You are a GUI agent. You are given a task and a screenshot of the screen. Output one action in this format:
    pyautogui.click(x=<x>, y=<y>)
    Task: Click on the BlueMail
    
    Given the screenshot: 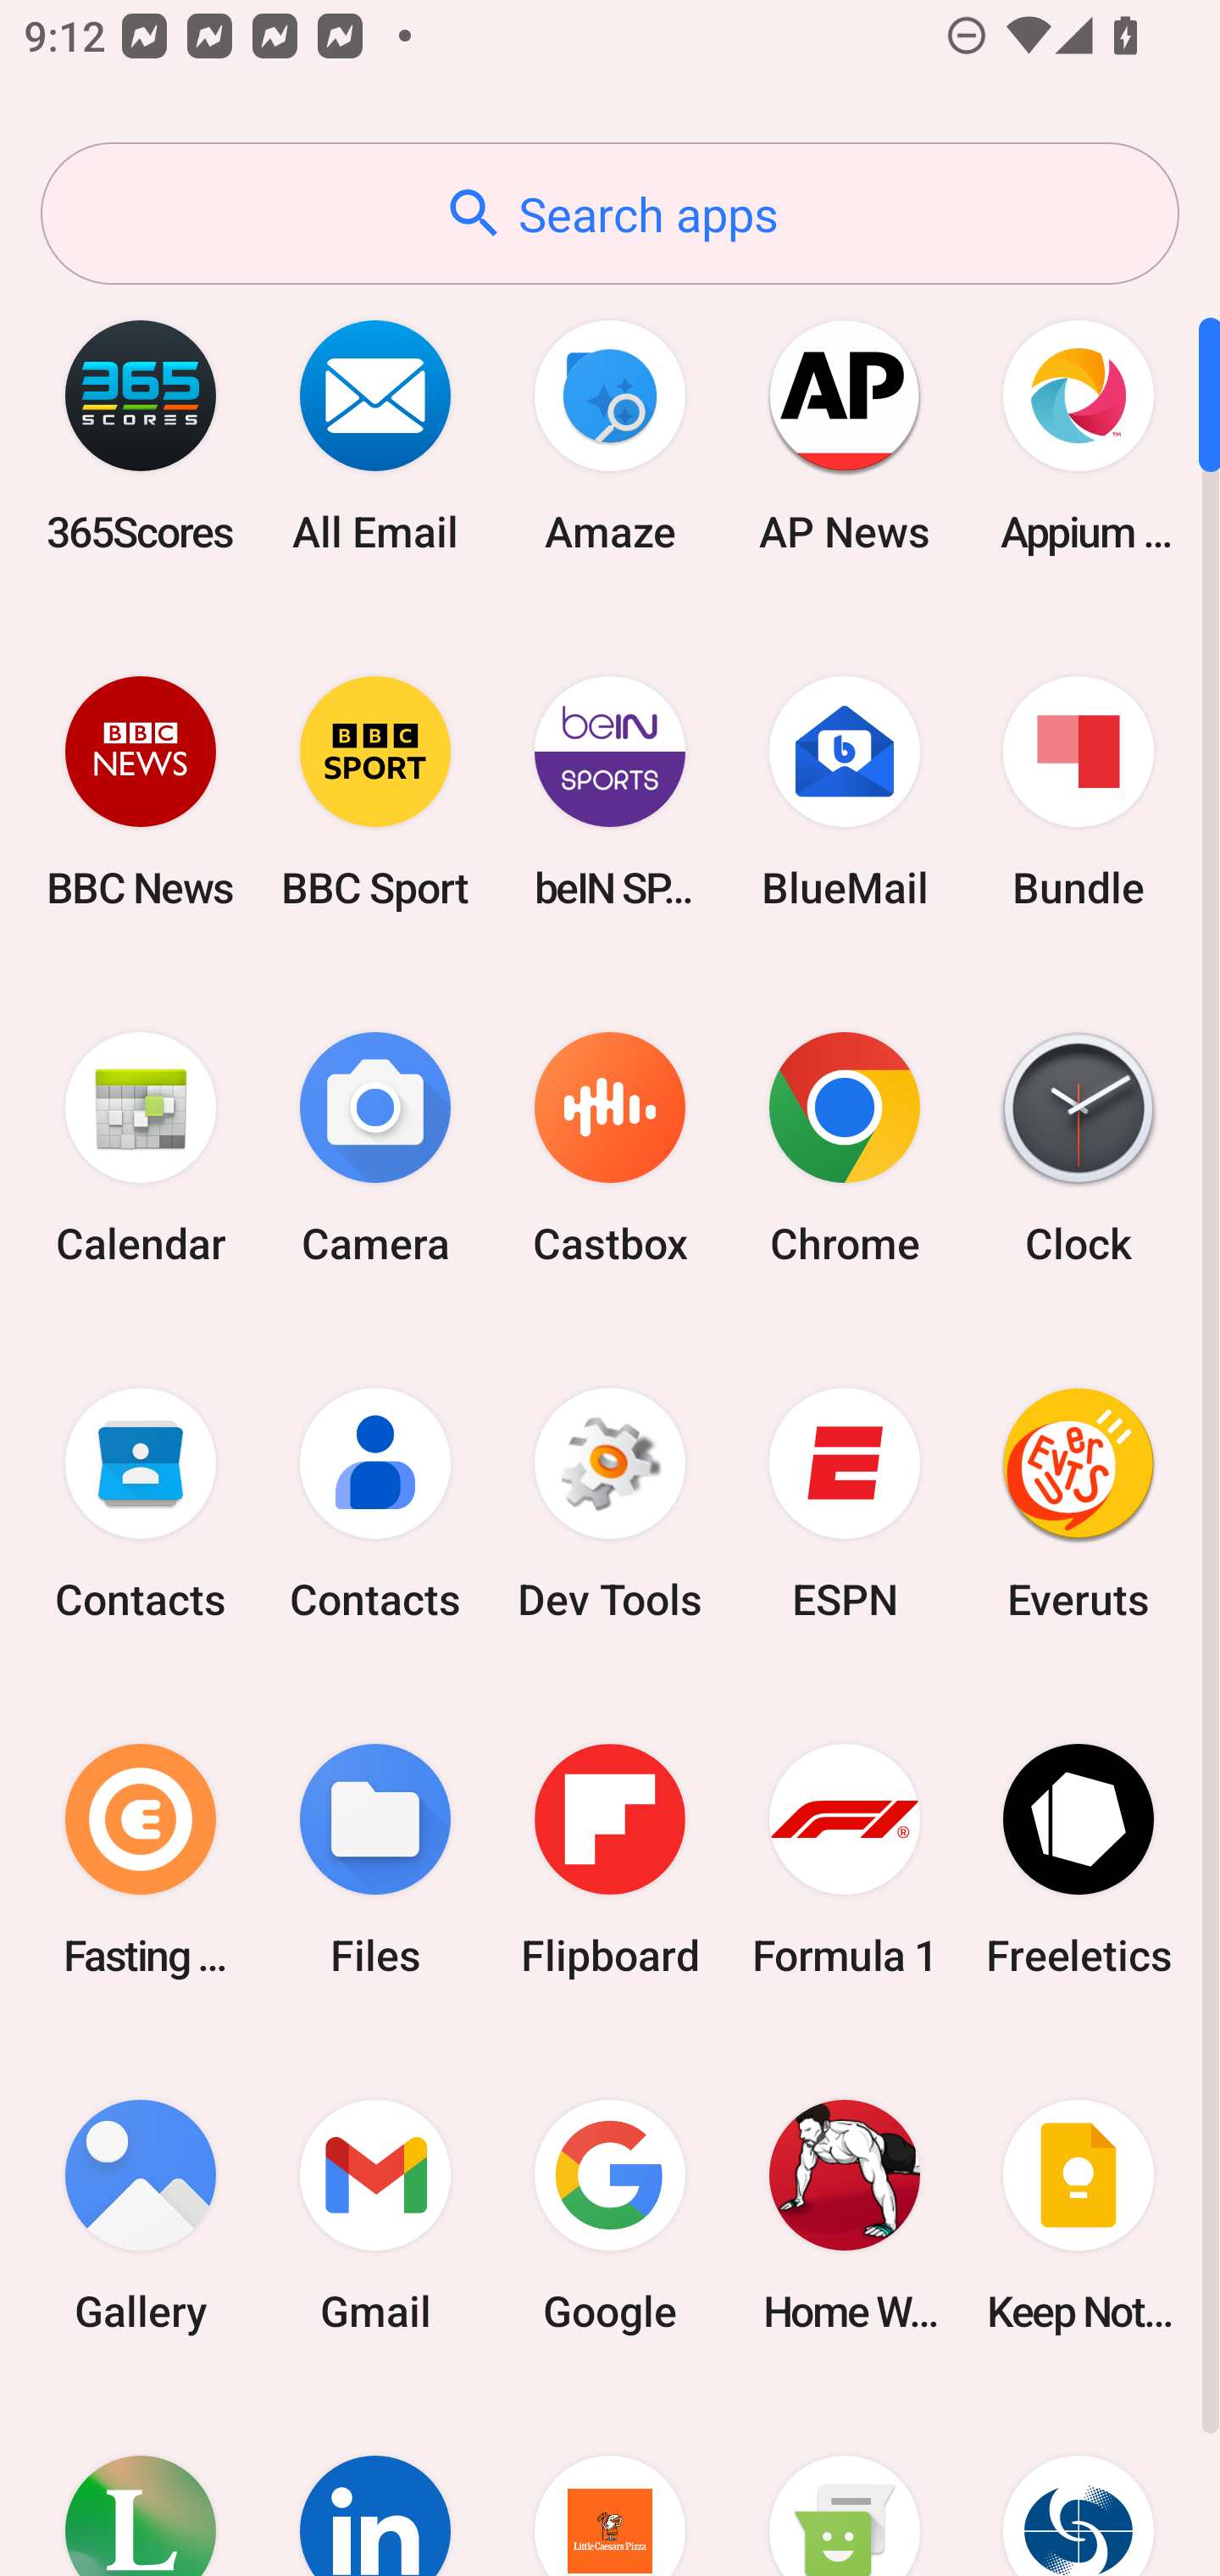 What is the action you would take?
    pyautogui.click(x=844, y=791)
    